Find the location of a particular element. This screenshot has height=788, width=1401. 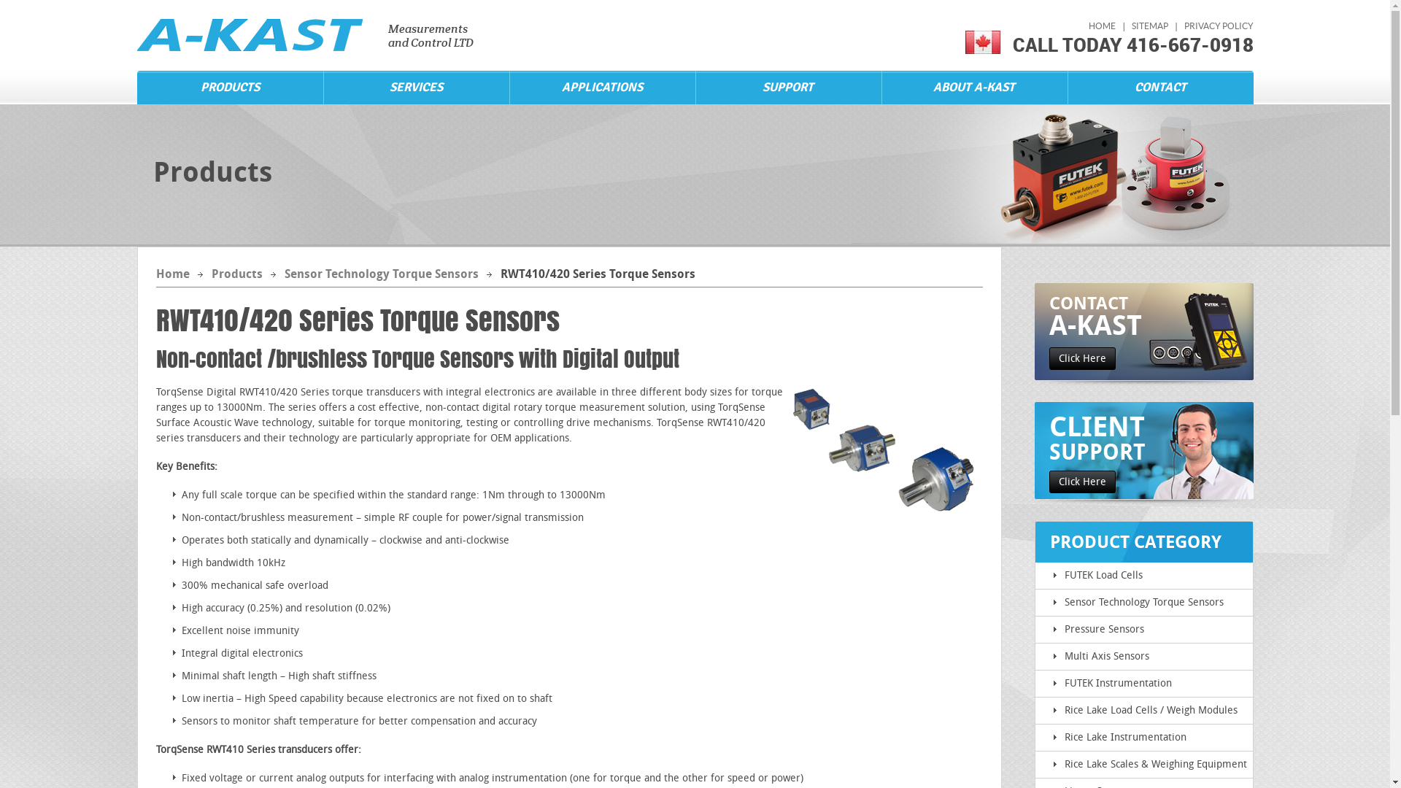

Rice Lake Load Cells / Weigh Modules is located at coordinates (1150, 711).